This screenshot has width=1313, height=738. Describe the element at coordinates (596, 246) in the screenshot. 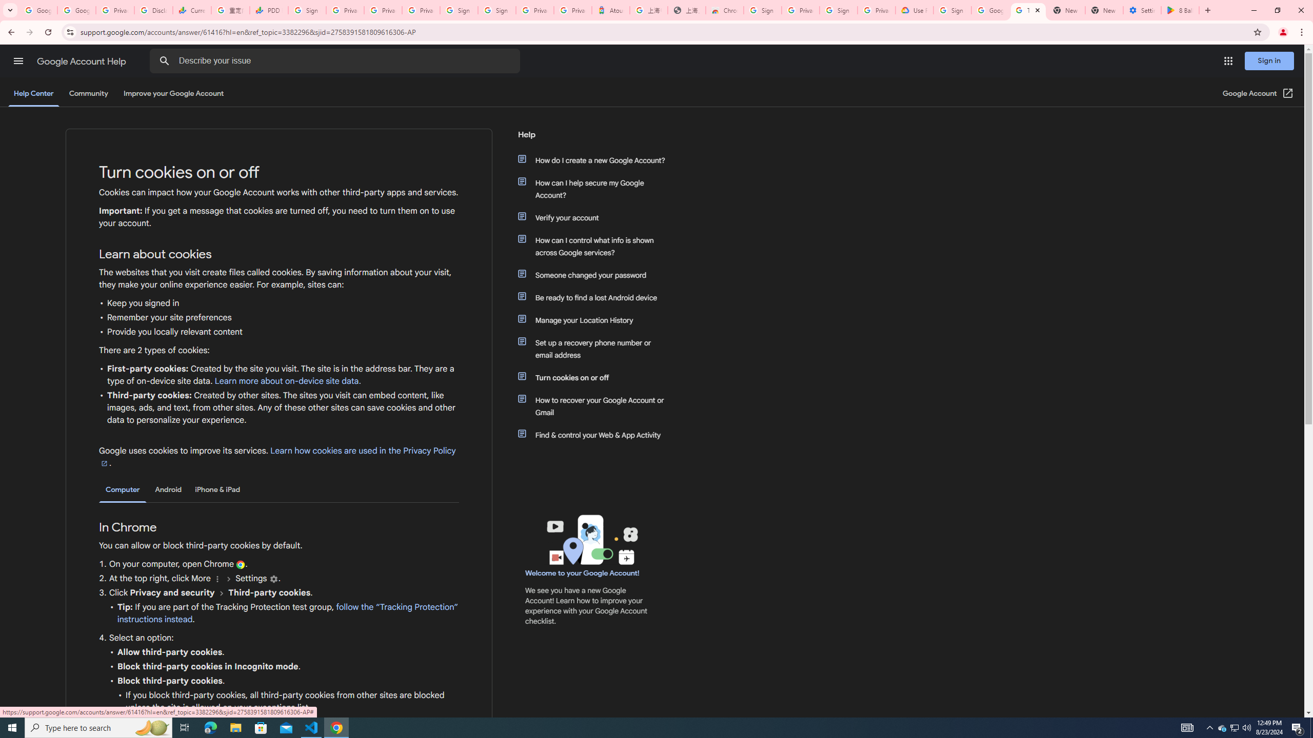

I see `How can I control what info is shown across Google services?` at that location.